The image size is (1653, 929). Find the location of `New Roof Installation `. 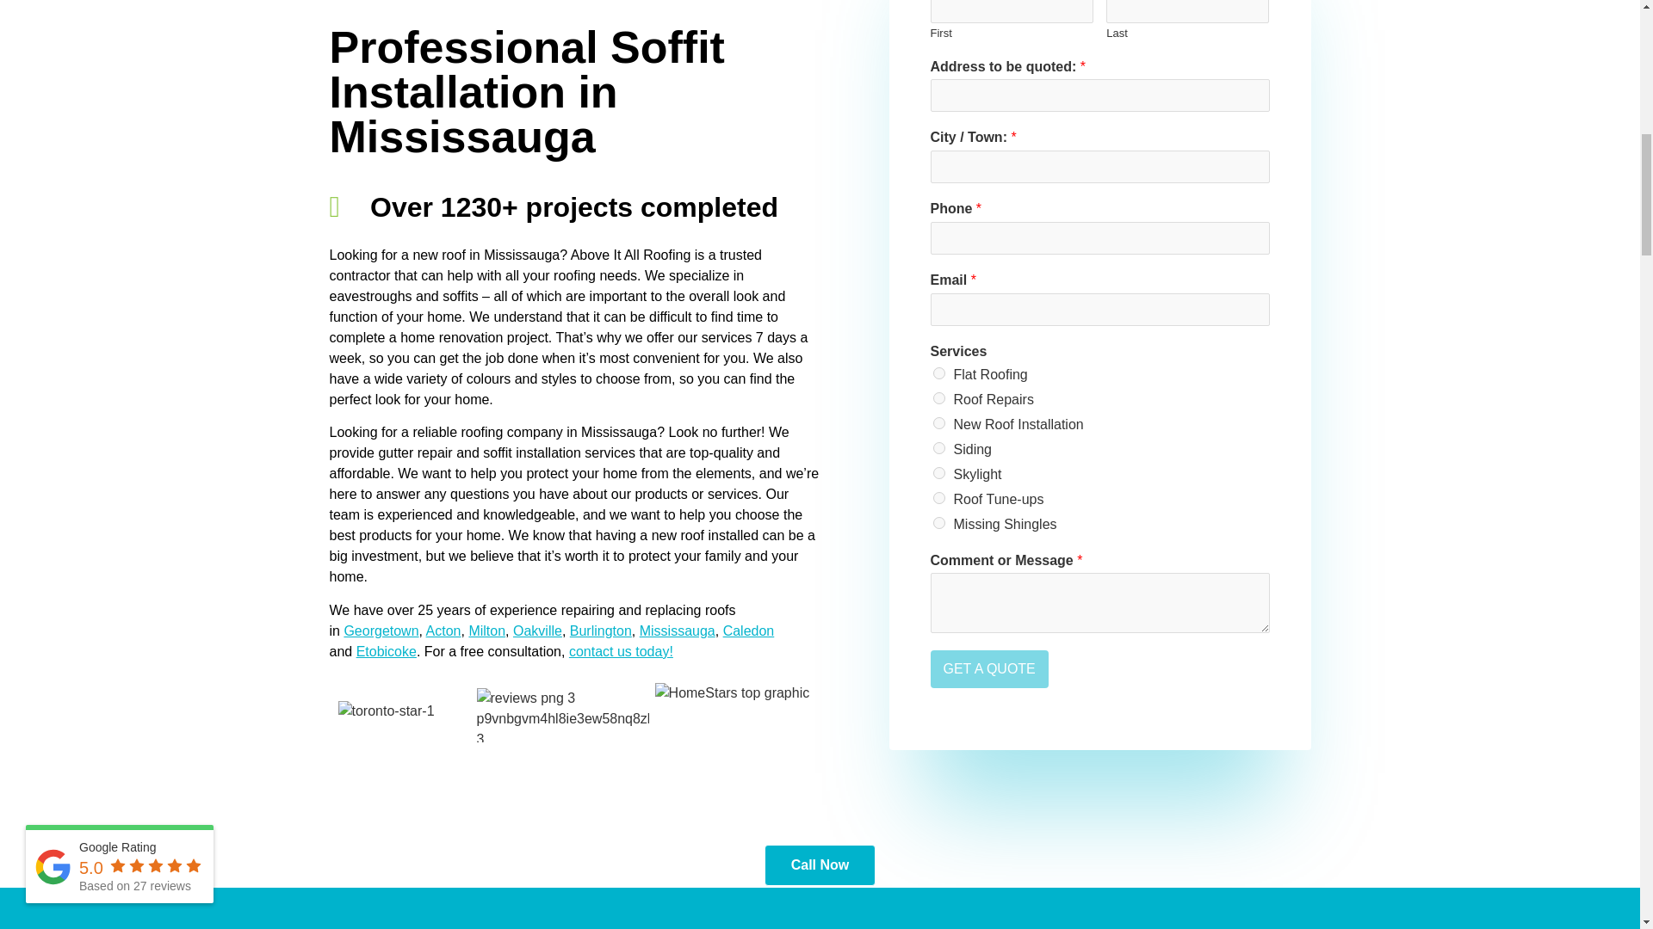

New Roof Installation  is located at coordinates (939, 422).